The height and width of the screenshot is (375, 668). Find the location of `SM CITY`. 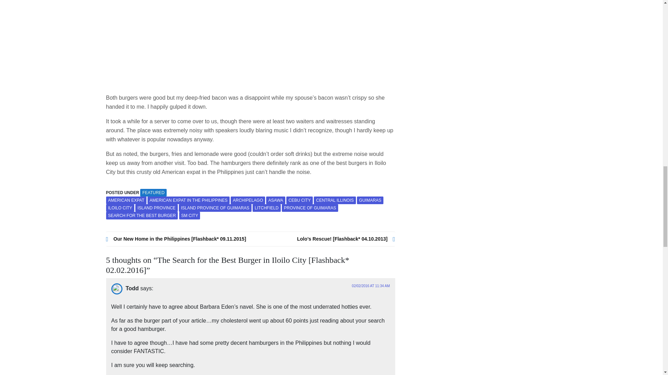

SM CITY is located at coordinates (190, 215).